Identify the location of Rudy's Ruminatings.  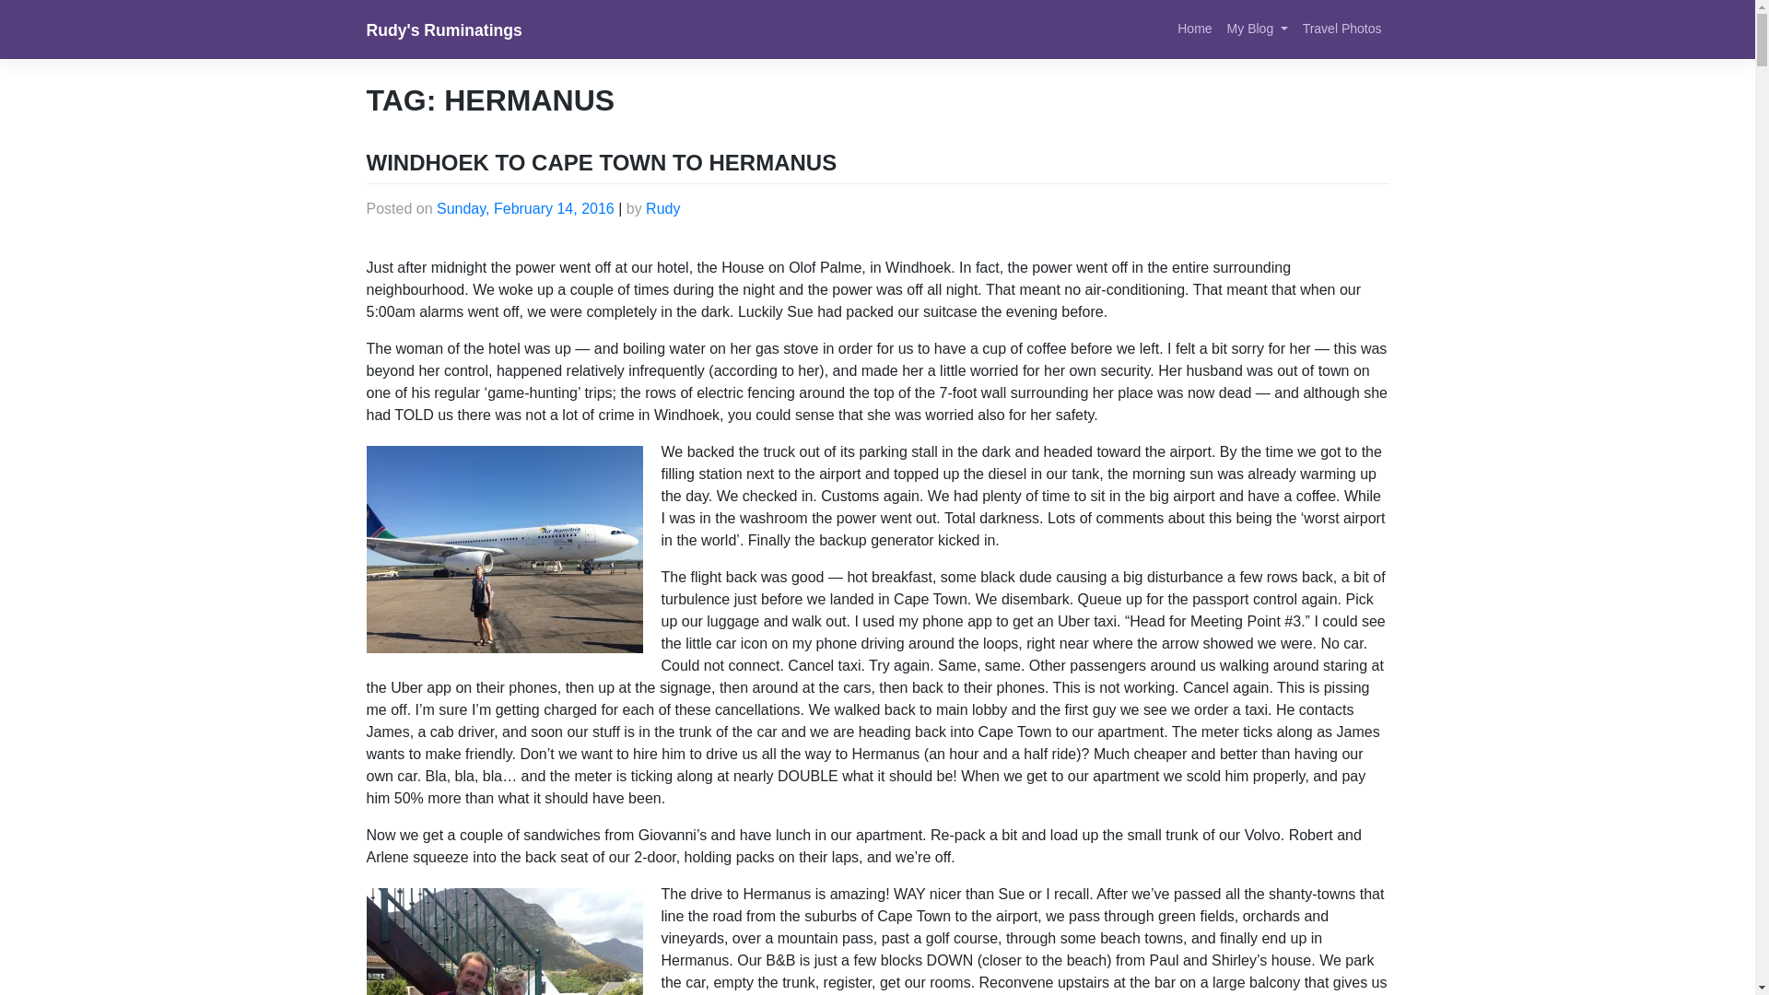
(444, 29).